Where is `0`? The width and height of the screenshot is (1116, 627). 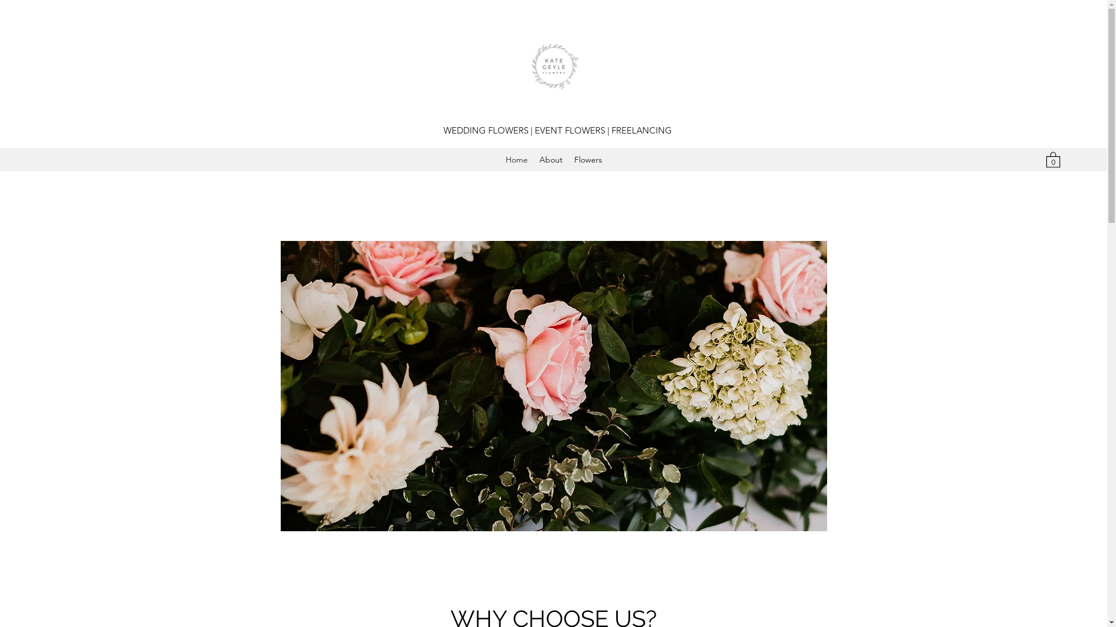
0 is located at coordinates (1053, 159).